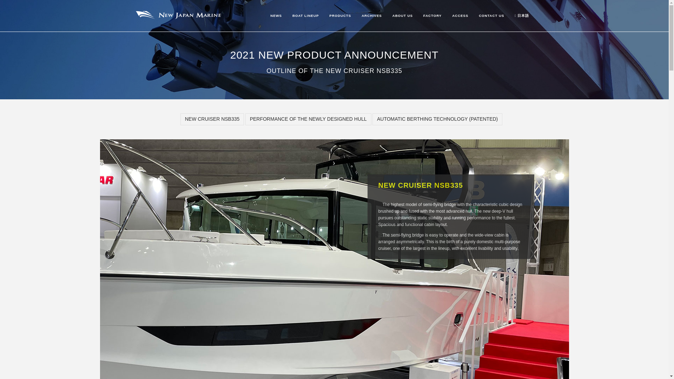 This screenshot has height=379, width=674. I want to click on NEW CRUISER NSB335, so click(212, 119).